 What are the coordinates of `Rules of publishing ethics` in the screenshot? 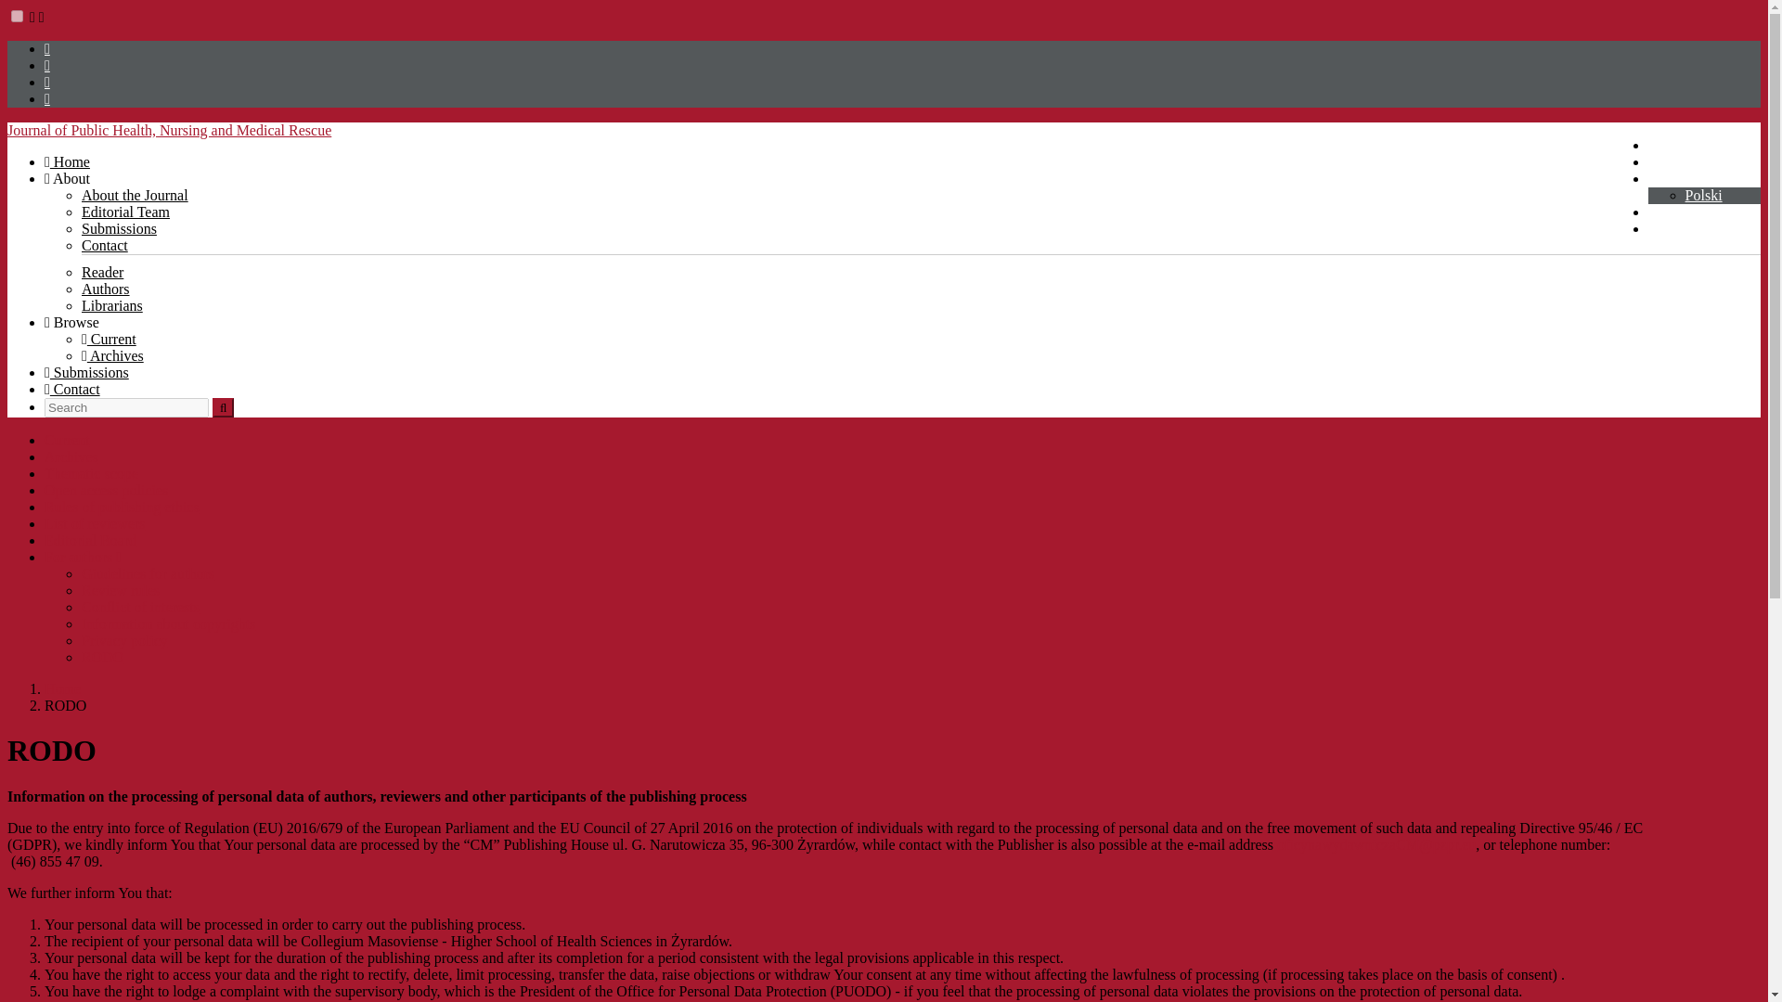 It's located at (123, 507).